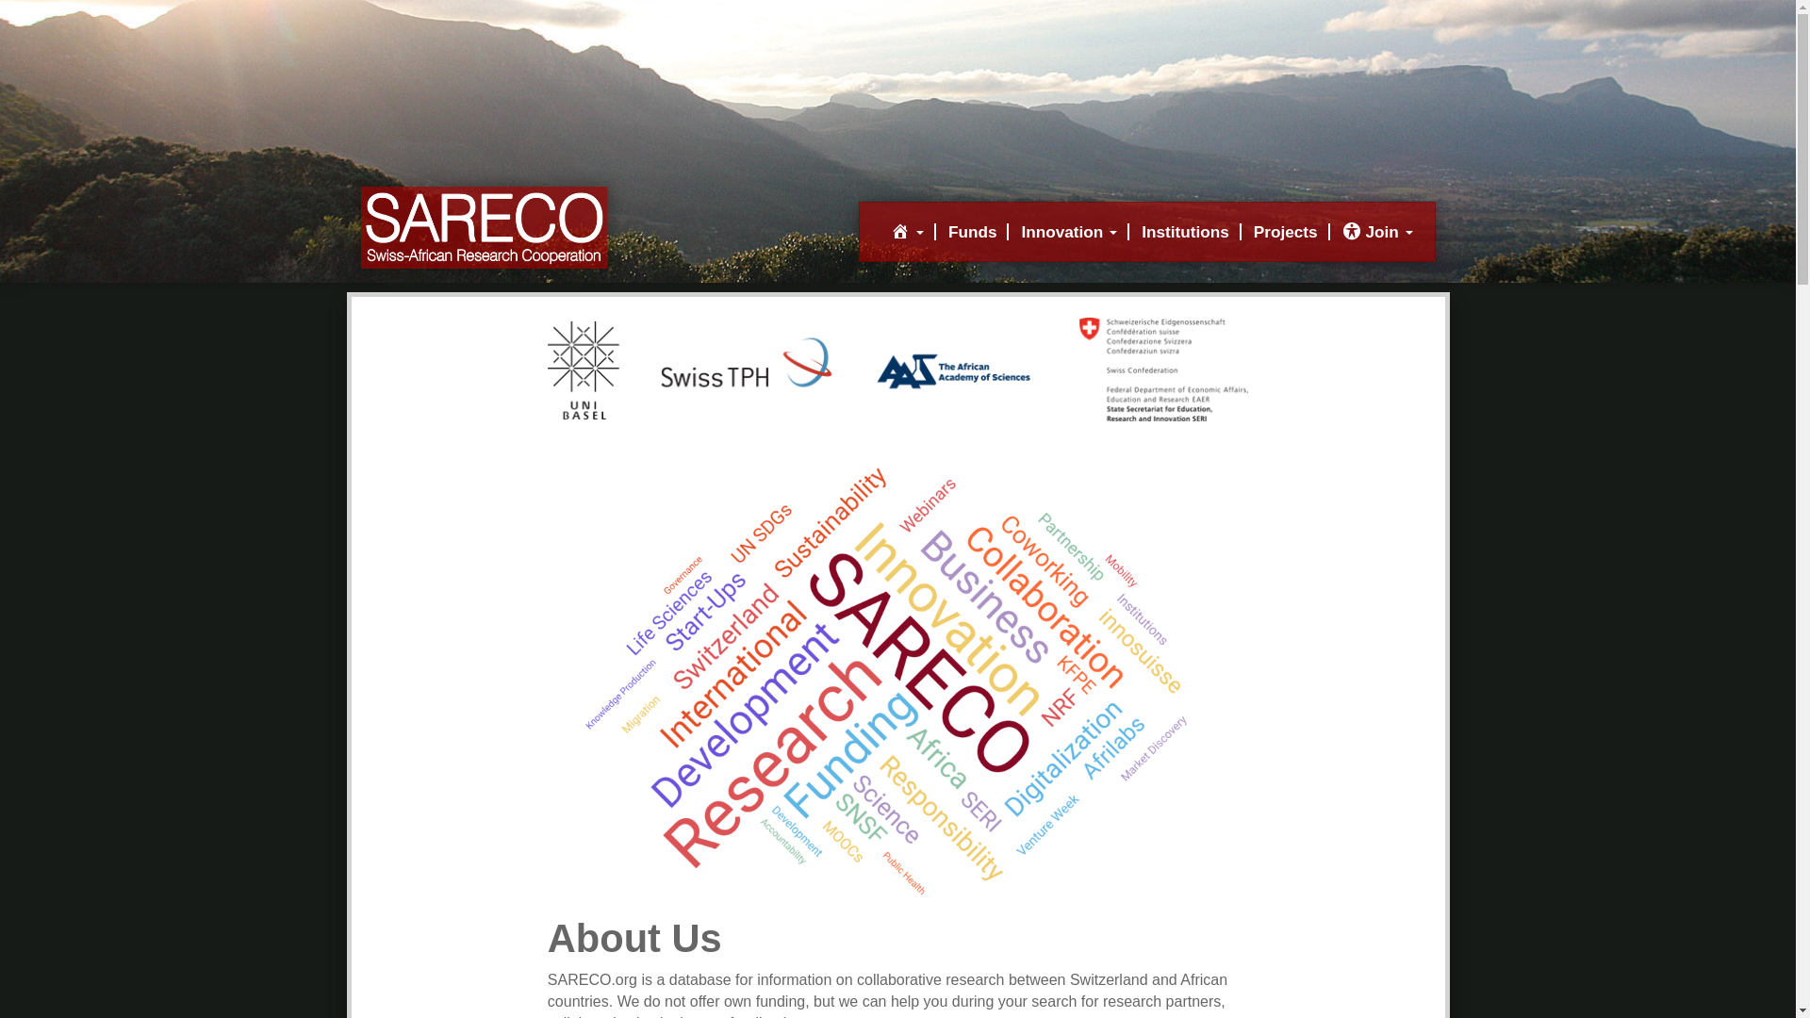 The image size is (1810, 1018). What do you see at coordinates (973, 231) in the screenshot?
I see `Funds` at bounding box center [973, 231].